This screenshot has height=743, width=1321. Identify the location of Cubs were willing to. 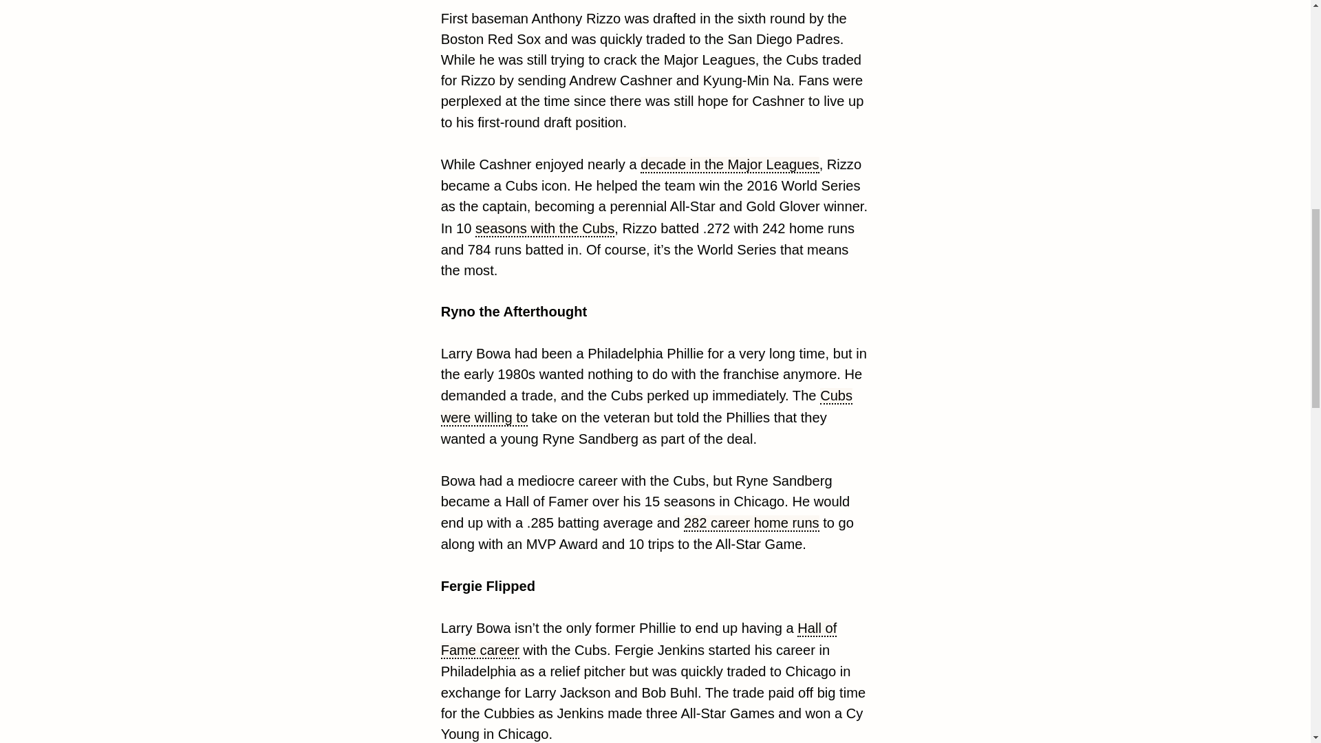
(647, 407).